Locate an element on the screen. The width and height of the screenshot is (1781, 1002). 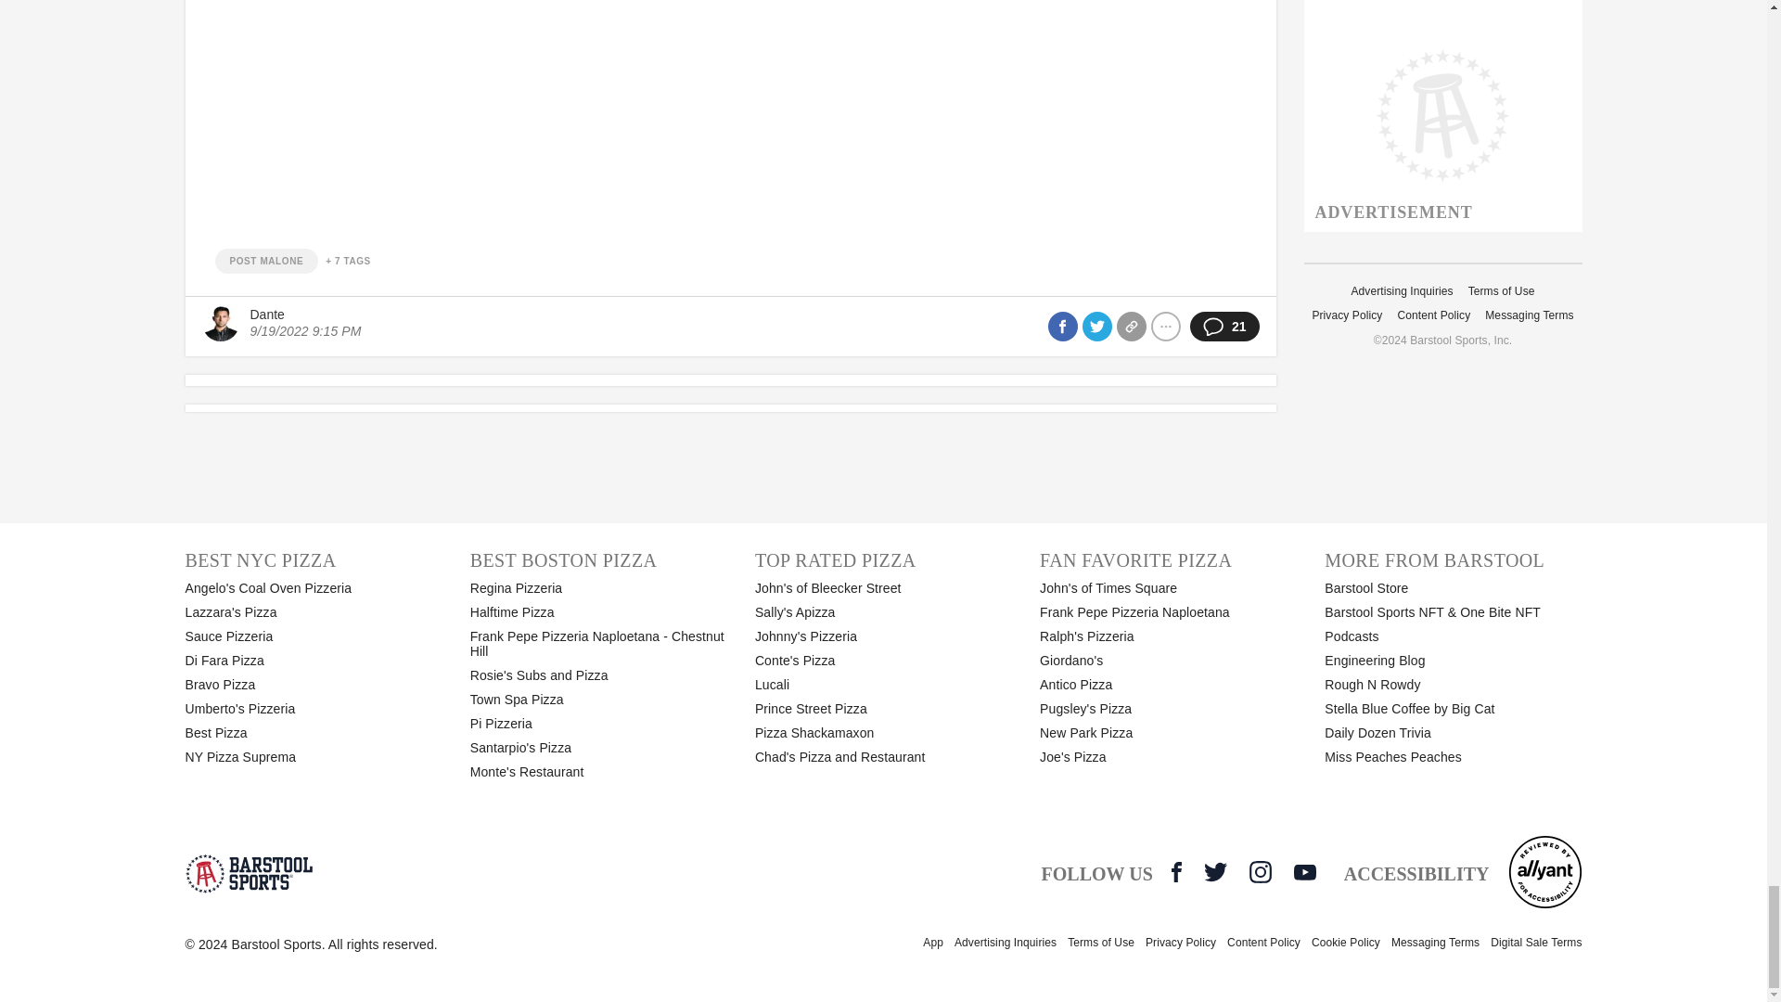
Reviewed by Allyant for accessibility is located at coordinates (1545, 871).